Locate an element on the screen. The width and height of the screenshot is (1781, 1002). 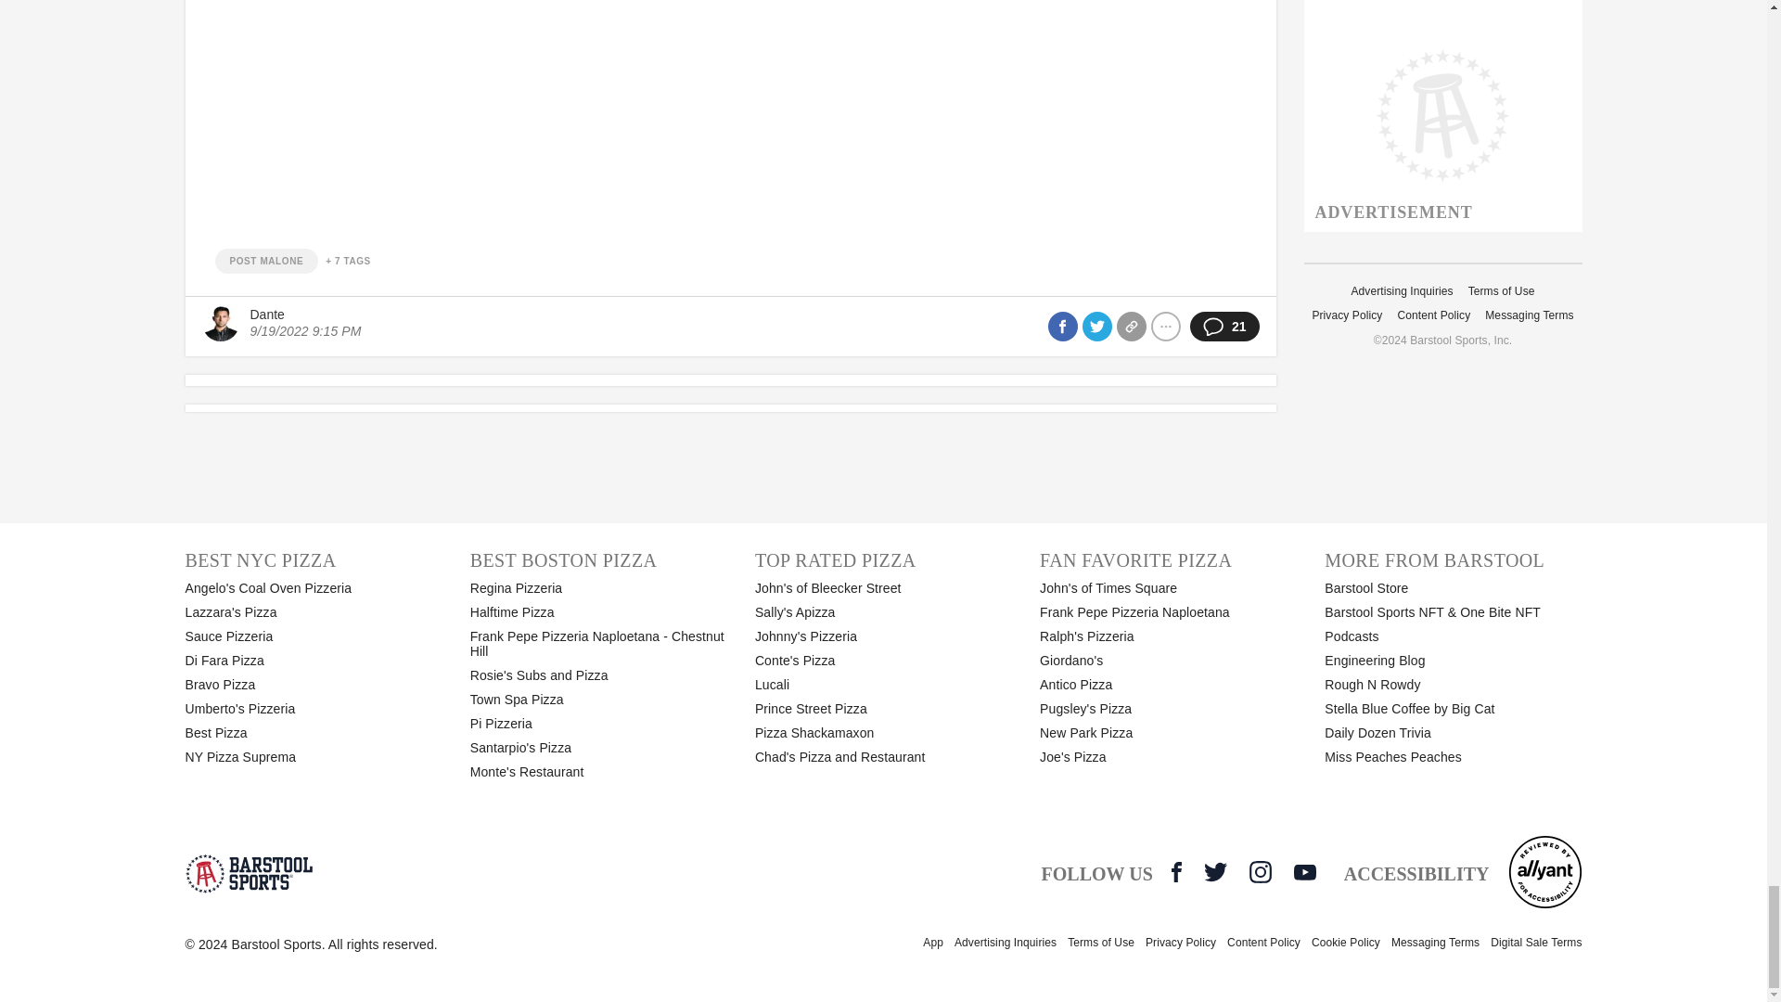
Reviewed by Allyant for accessibility is located at coordinates (1545, 871).